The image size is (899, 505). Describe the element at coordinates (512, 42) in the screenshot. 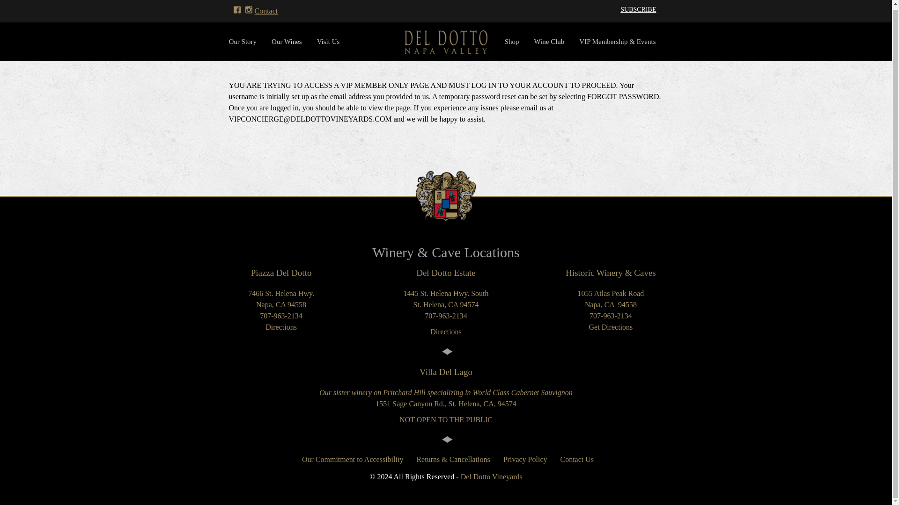

I see `Shop` at that location.